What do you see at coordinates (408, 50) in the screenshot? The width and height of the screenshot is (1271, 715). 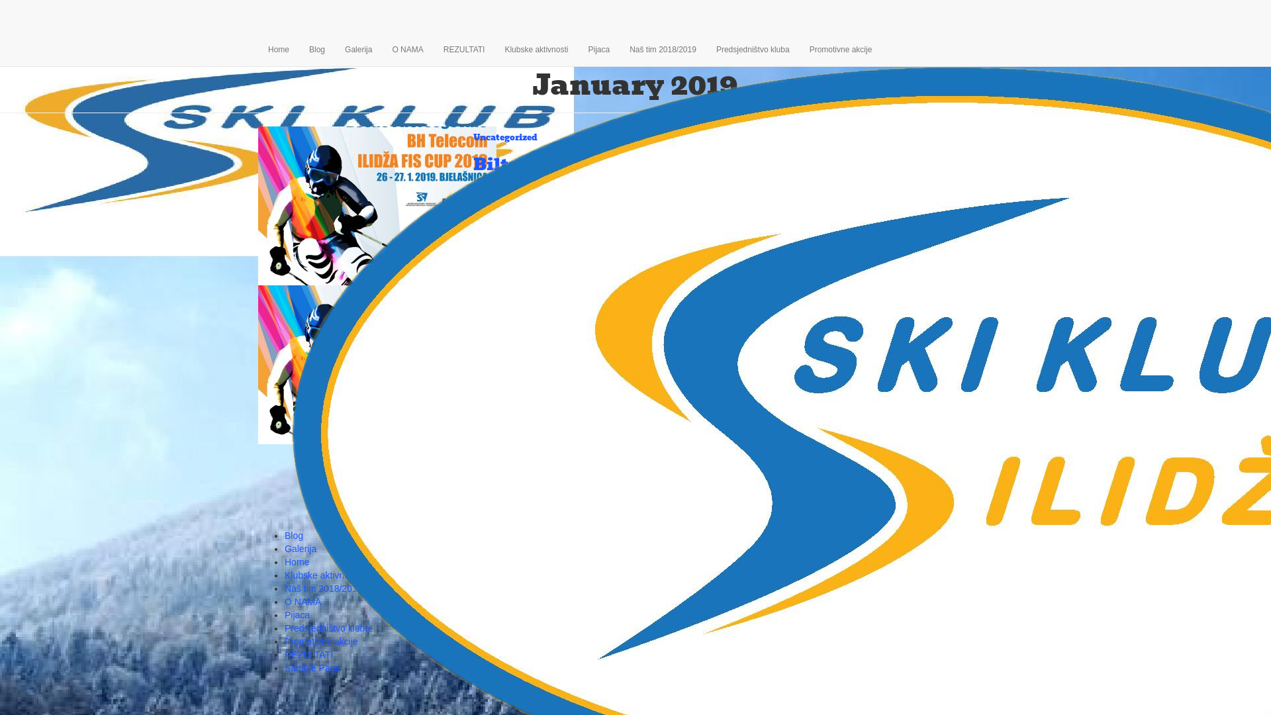 I see `O NAMA` at bounding box center [408, 50].